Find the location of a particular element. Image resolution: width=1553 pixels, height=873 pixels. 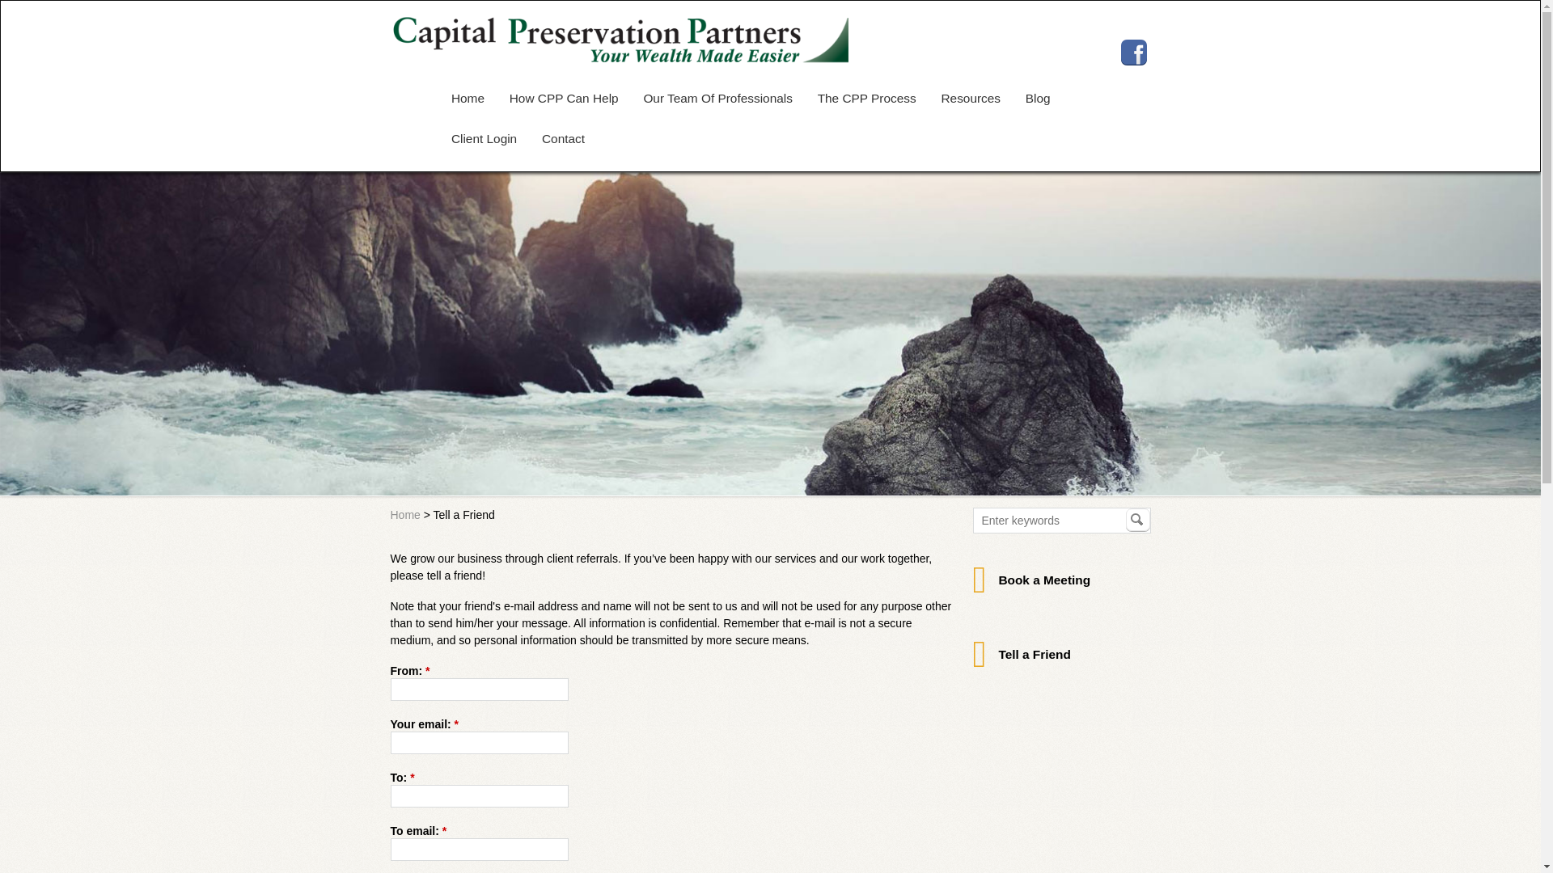

Search is located at coordinates (1138, 519).